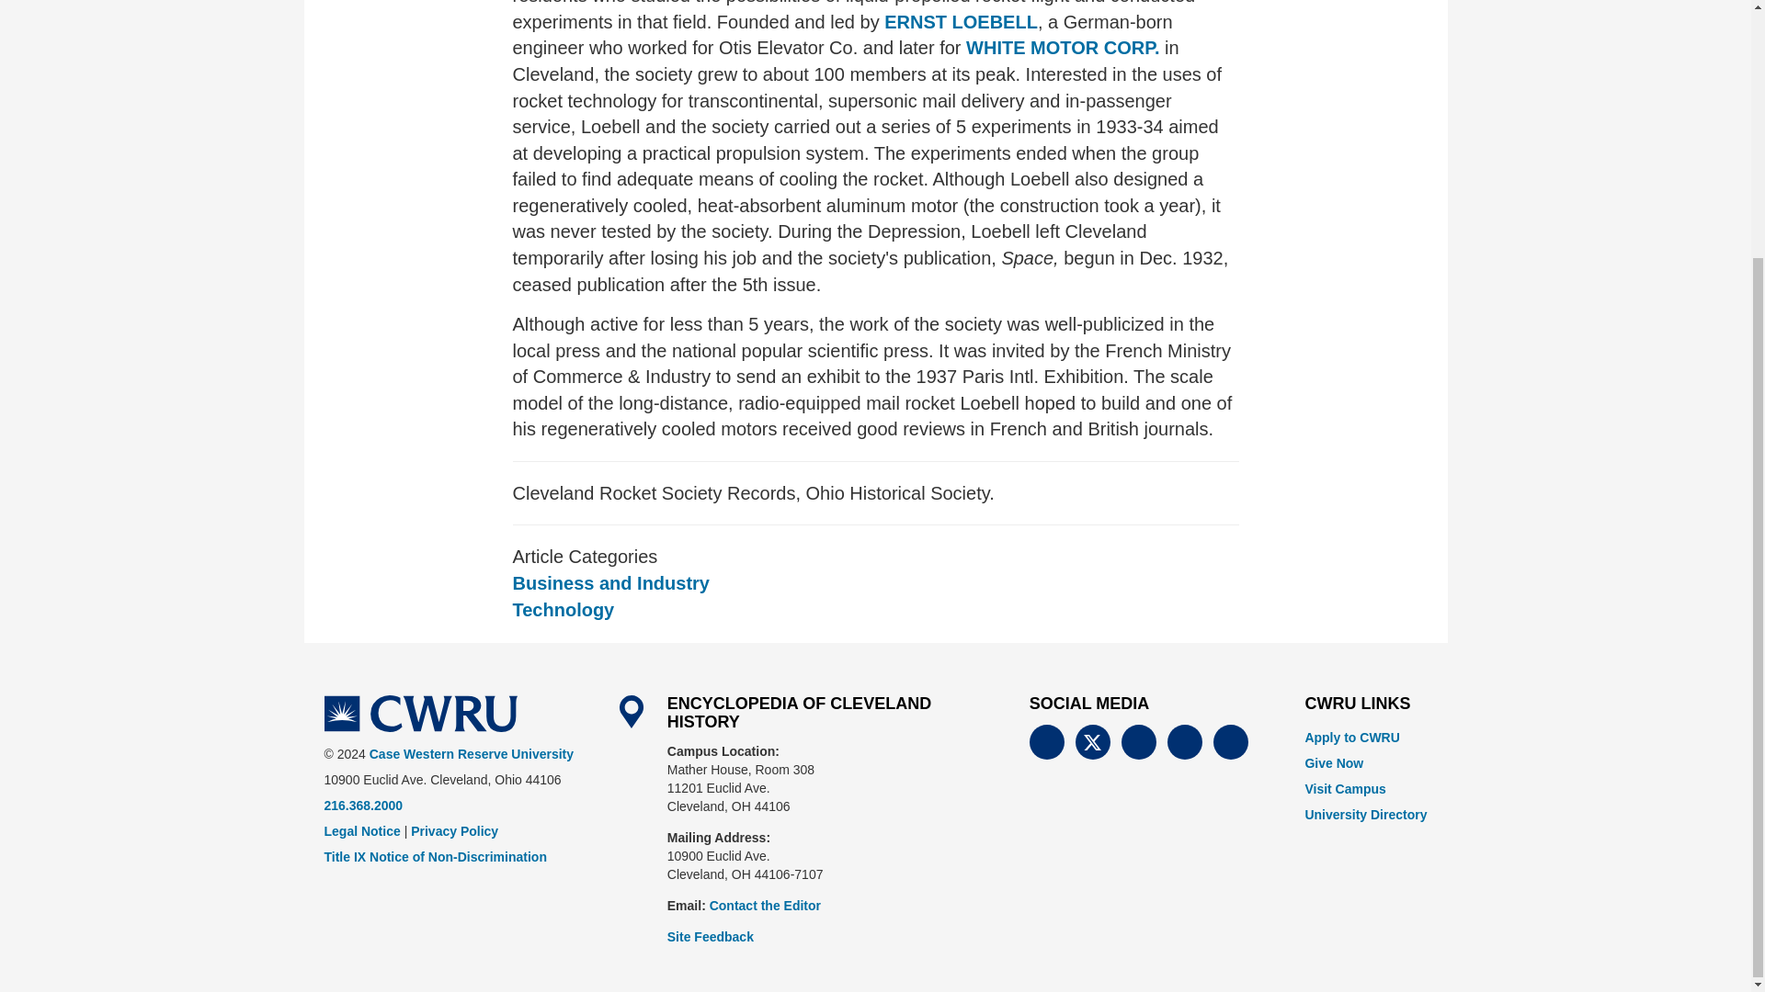 The width and height of the screenshot is (1765, 992). Describe the element at coordinates (960, 21) in the screenshot. I see `ERNST LOEBELL` at that location.